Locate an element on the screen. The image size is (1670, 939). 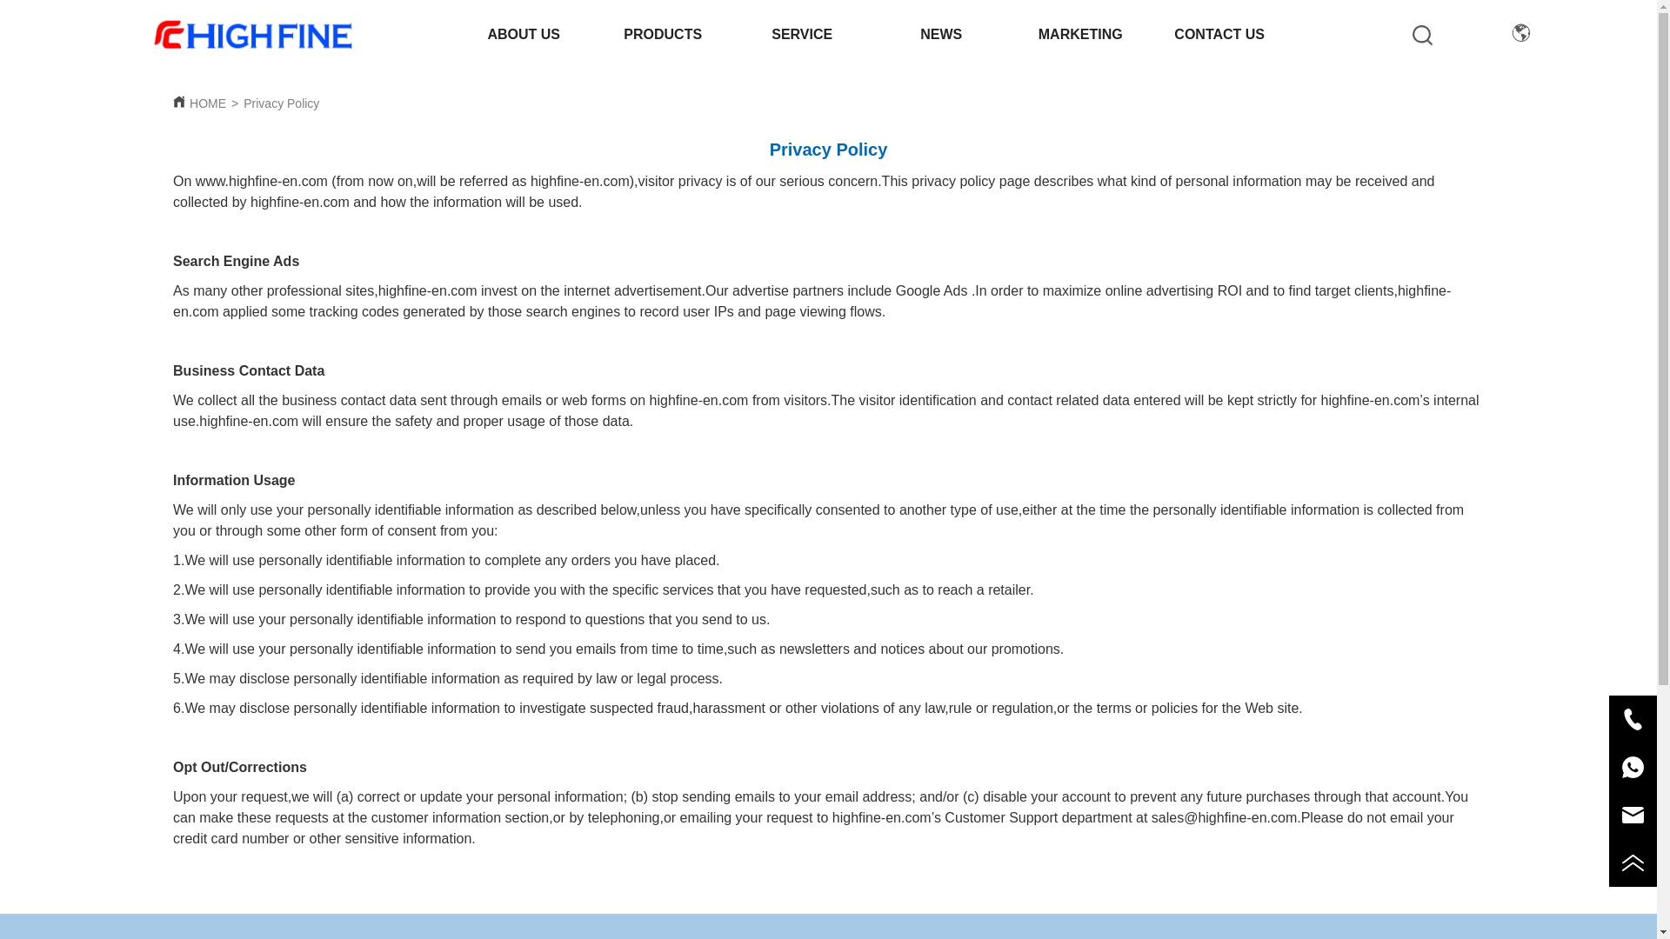
PRODUCTS is located at coordinates (663, 35).